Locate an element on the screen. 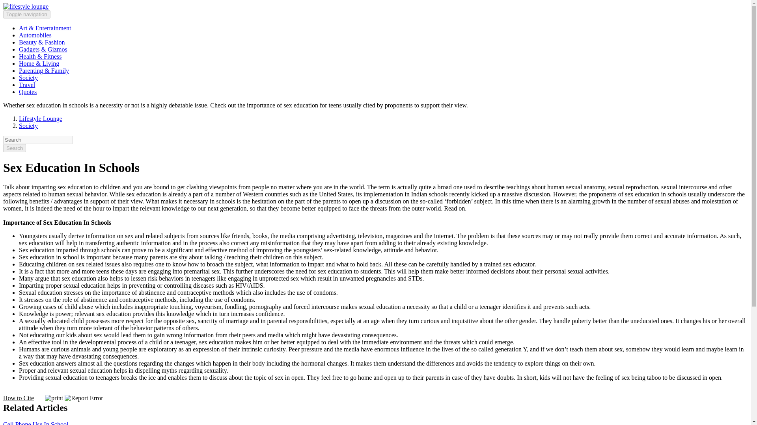 The height and width of the screenshot is (425, 757). Society is located at coordinates (28, 126).